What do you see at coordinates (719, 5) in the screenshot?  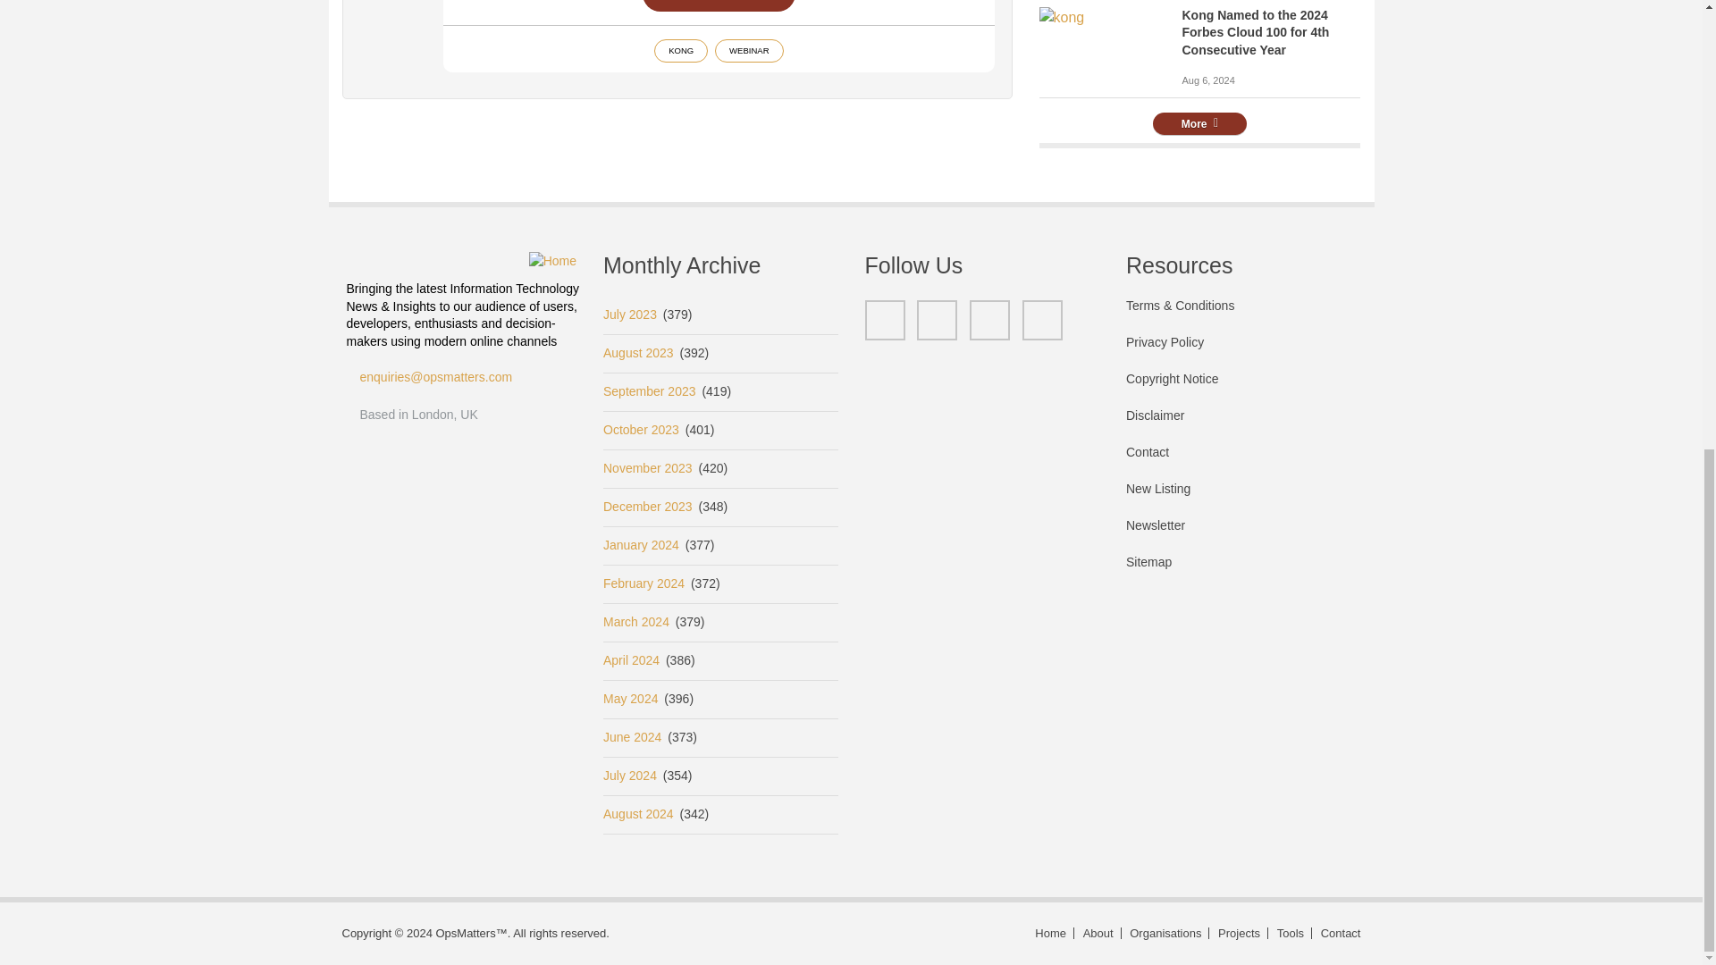 I see `GO TO REGISTRATION` at bounding box center [719, 5].